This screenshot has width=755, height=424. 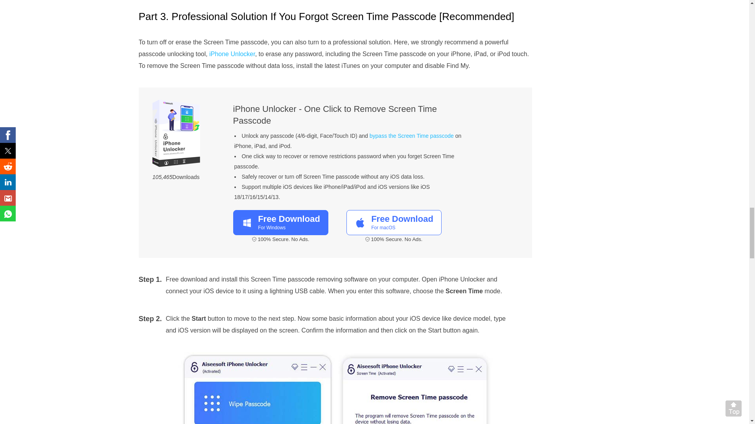 I want to click on bypass the Screen Time passcode, so click(x=232, y=53).